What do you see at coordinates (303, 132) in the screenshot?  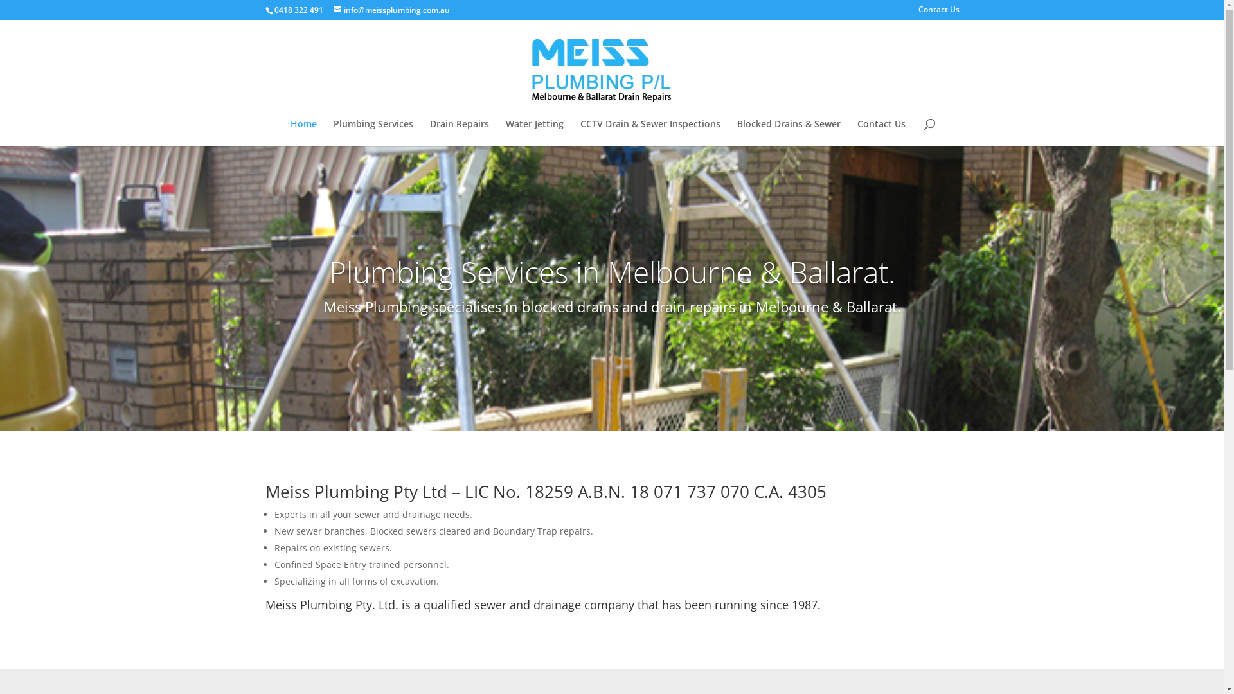 I see `Home` at bounding box center [303, 132].